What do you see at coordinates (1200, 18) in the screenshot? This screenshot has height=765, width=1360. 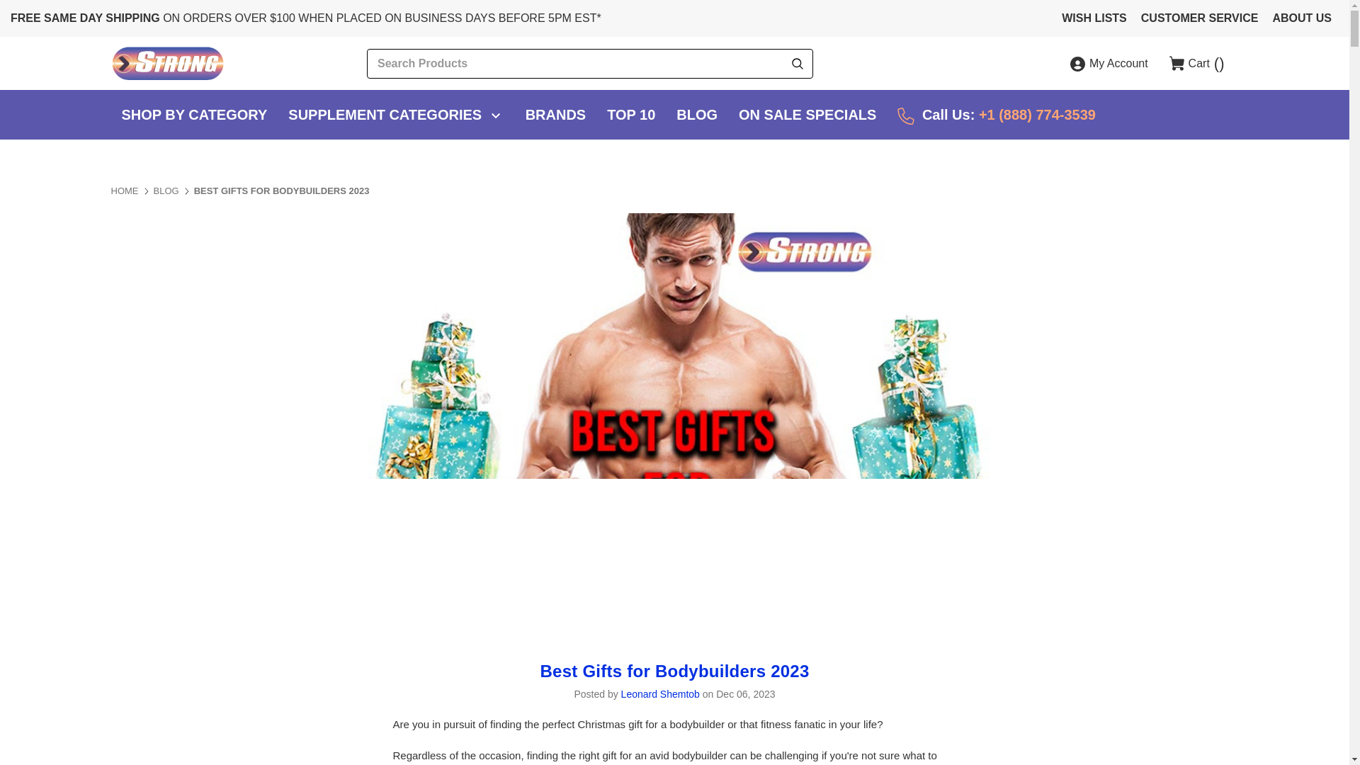 I see `CUSTOMER SERVICE` at bounding box center [1200, 18].